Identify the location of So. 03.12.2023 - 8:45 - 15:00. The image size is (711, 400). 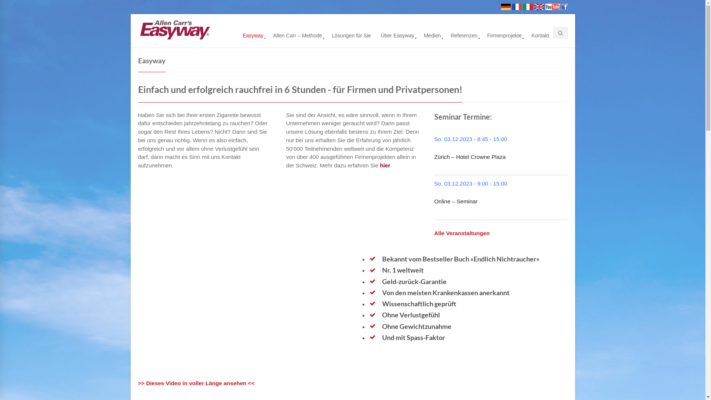
(470, 139).